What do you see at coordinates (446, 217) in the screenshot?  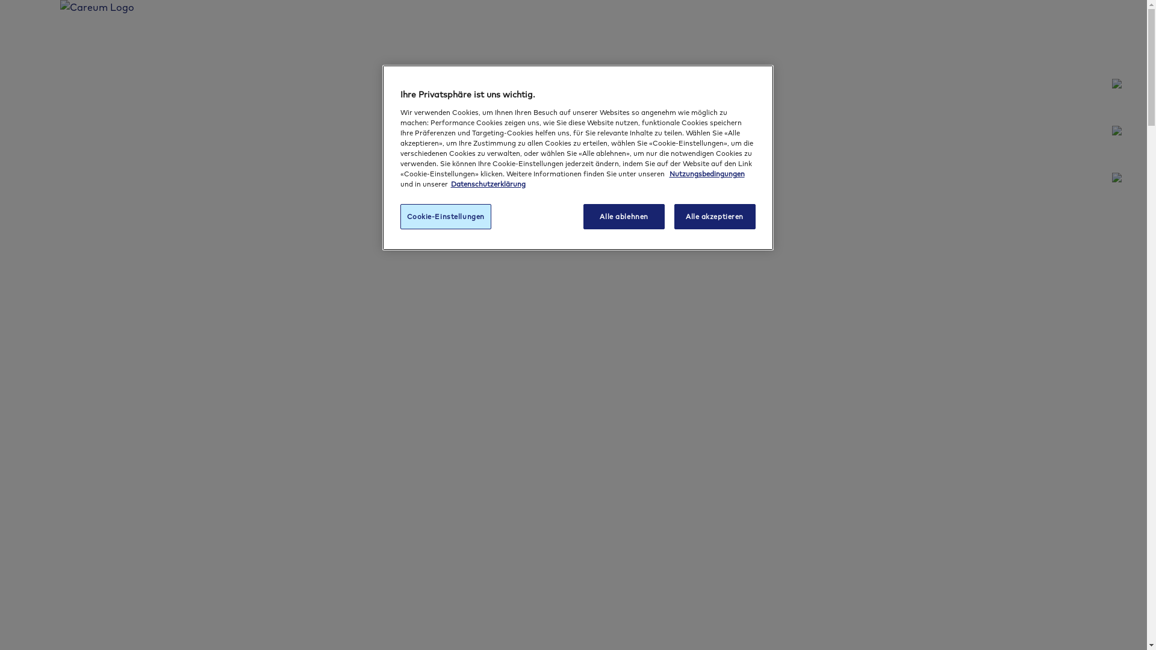 I see `Cookie-Einstellungen` at bounding box center [446, 217].